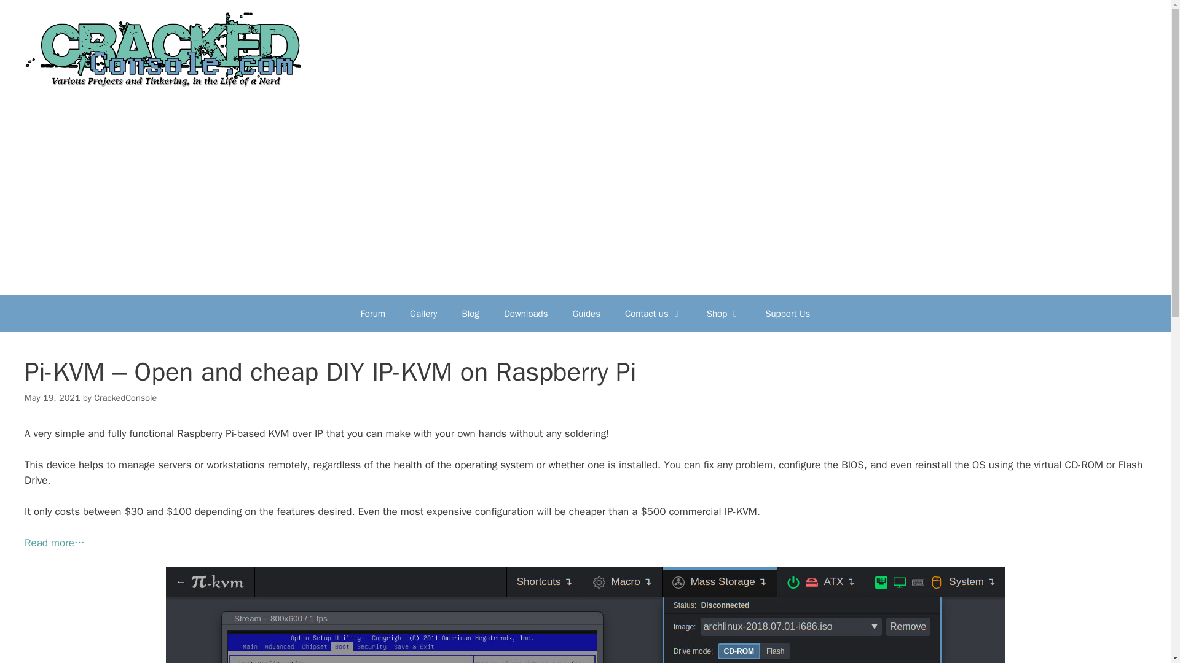 Image resolution: width=1180 pixels, height=663 pixels. I want to click on Blog, so click(470, 313).